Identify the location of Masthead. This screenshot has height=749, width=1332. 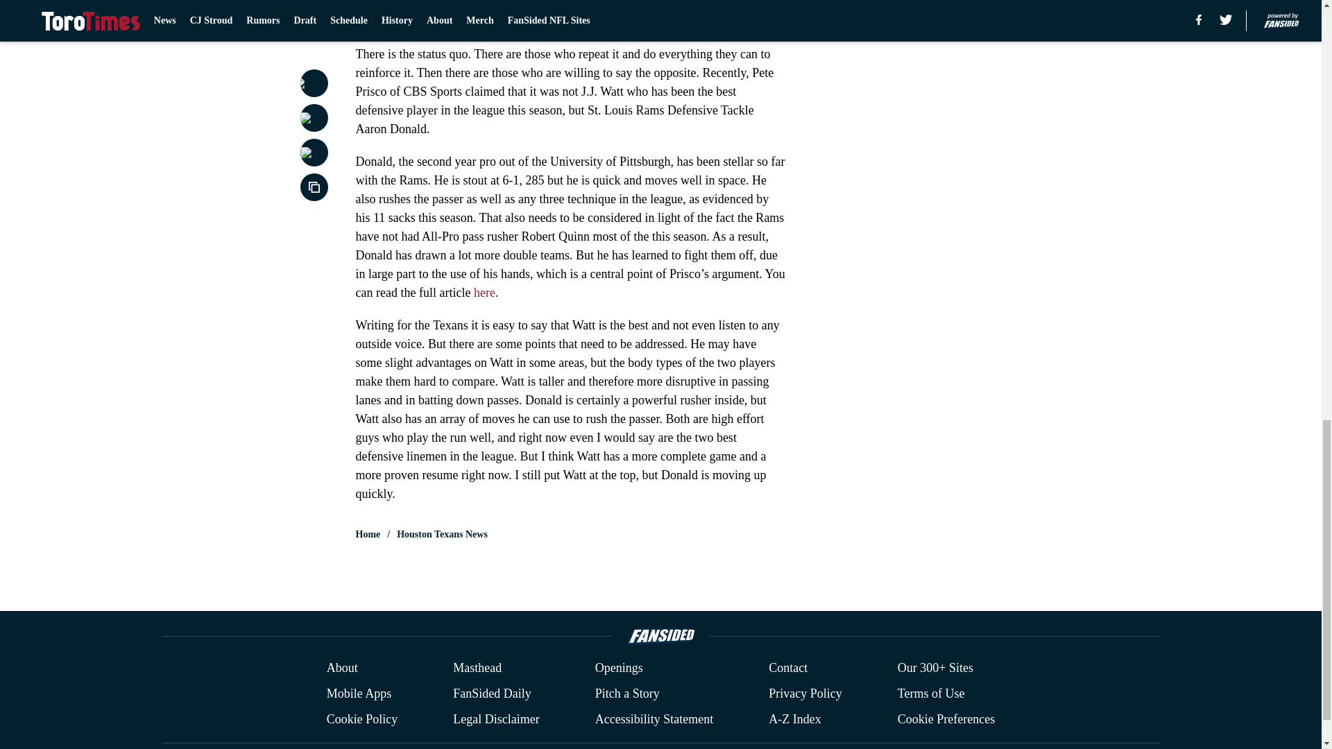
(477, 669).